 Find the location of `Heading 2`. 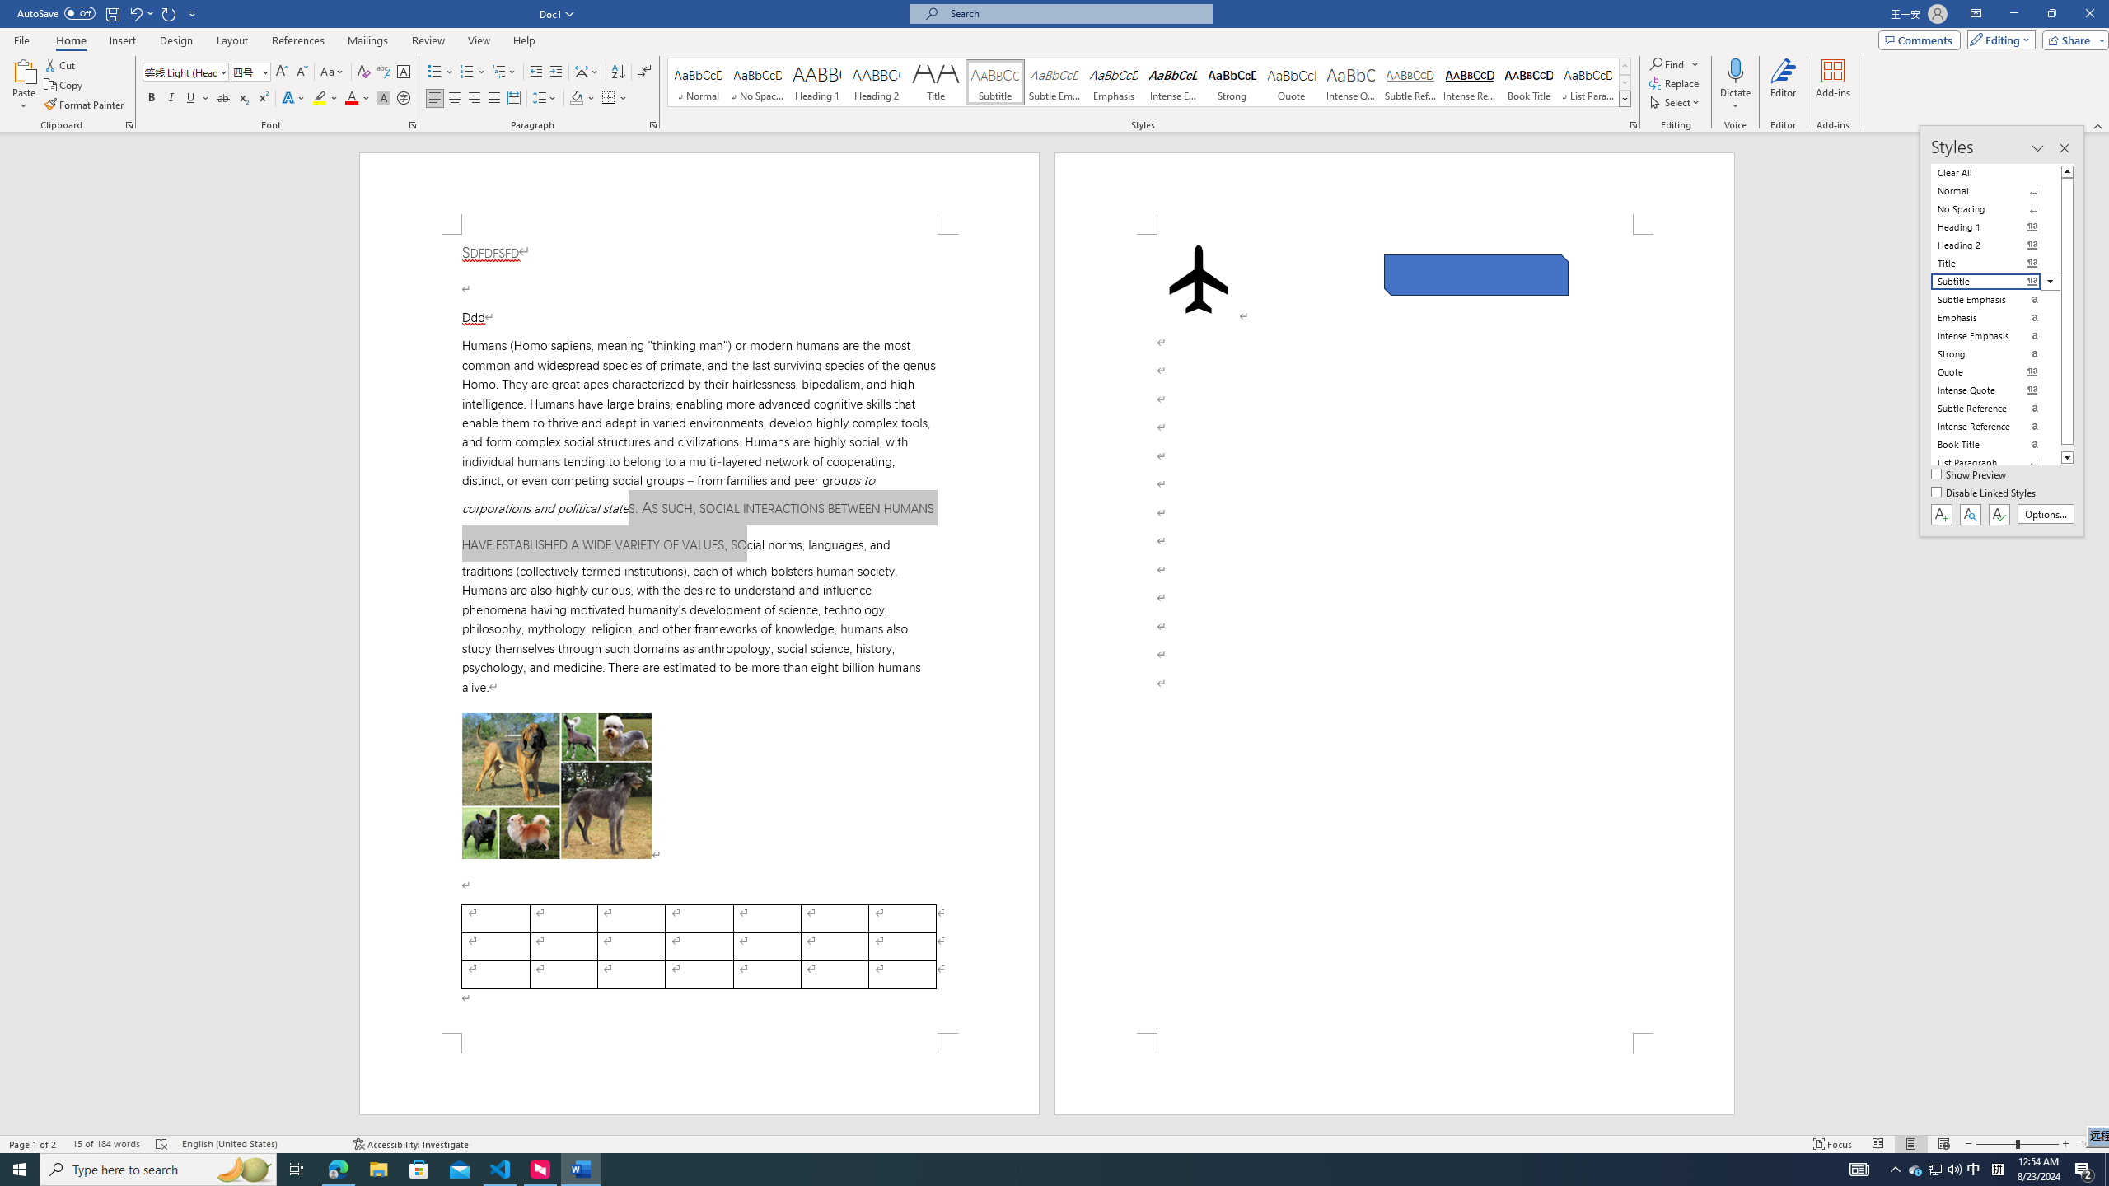

Heading 2 is located at coordinates (877, 82).